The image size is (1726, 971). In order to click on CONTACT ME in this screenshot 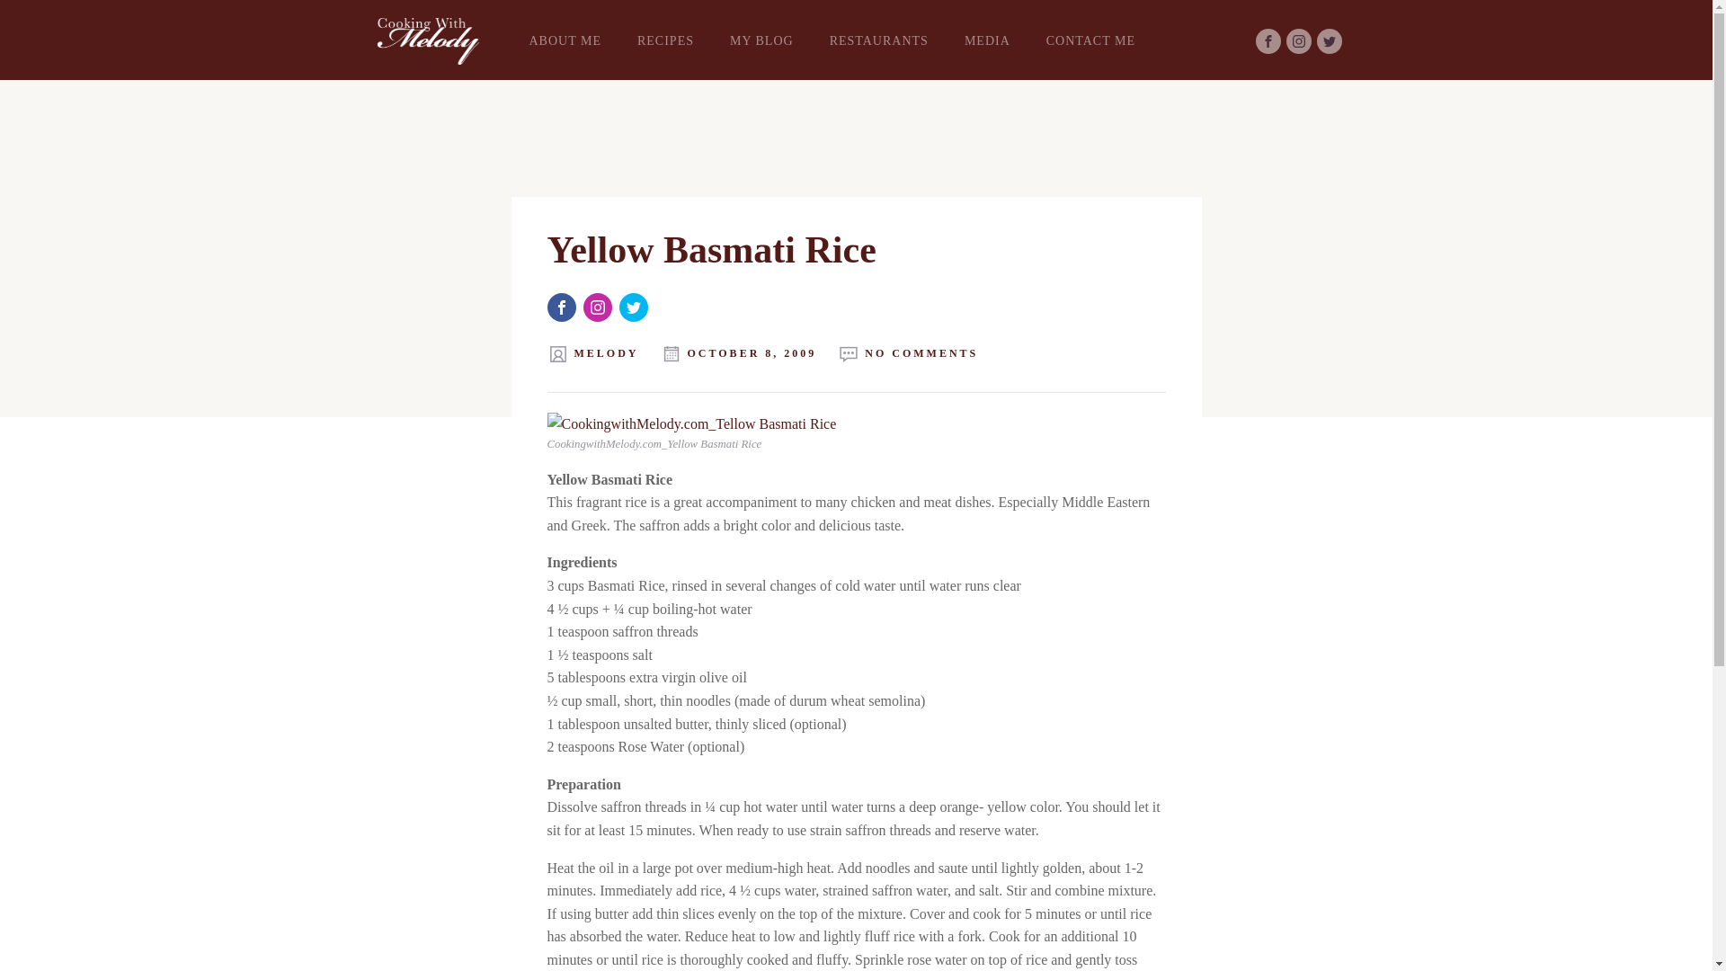, I will do `click(1090, 41)`.